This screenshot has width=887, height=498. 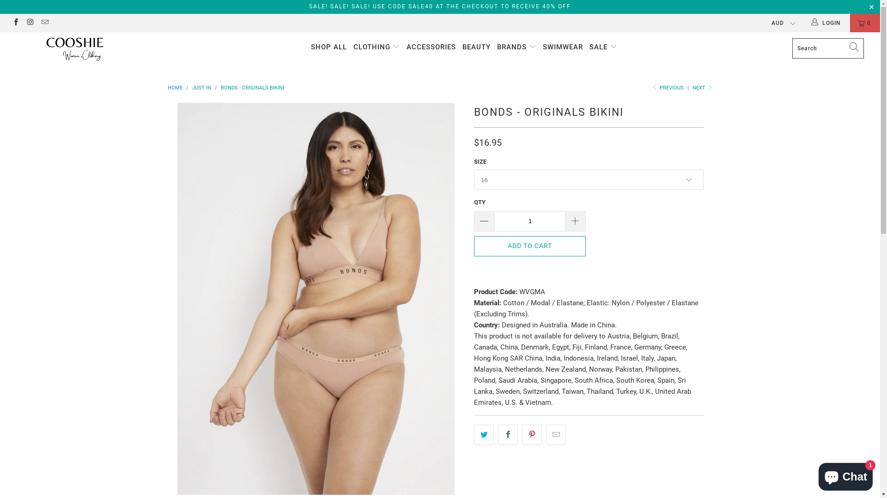 I want to click on HOME, so click(x=175, y=88).